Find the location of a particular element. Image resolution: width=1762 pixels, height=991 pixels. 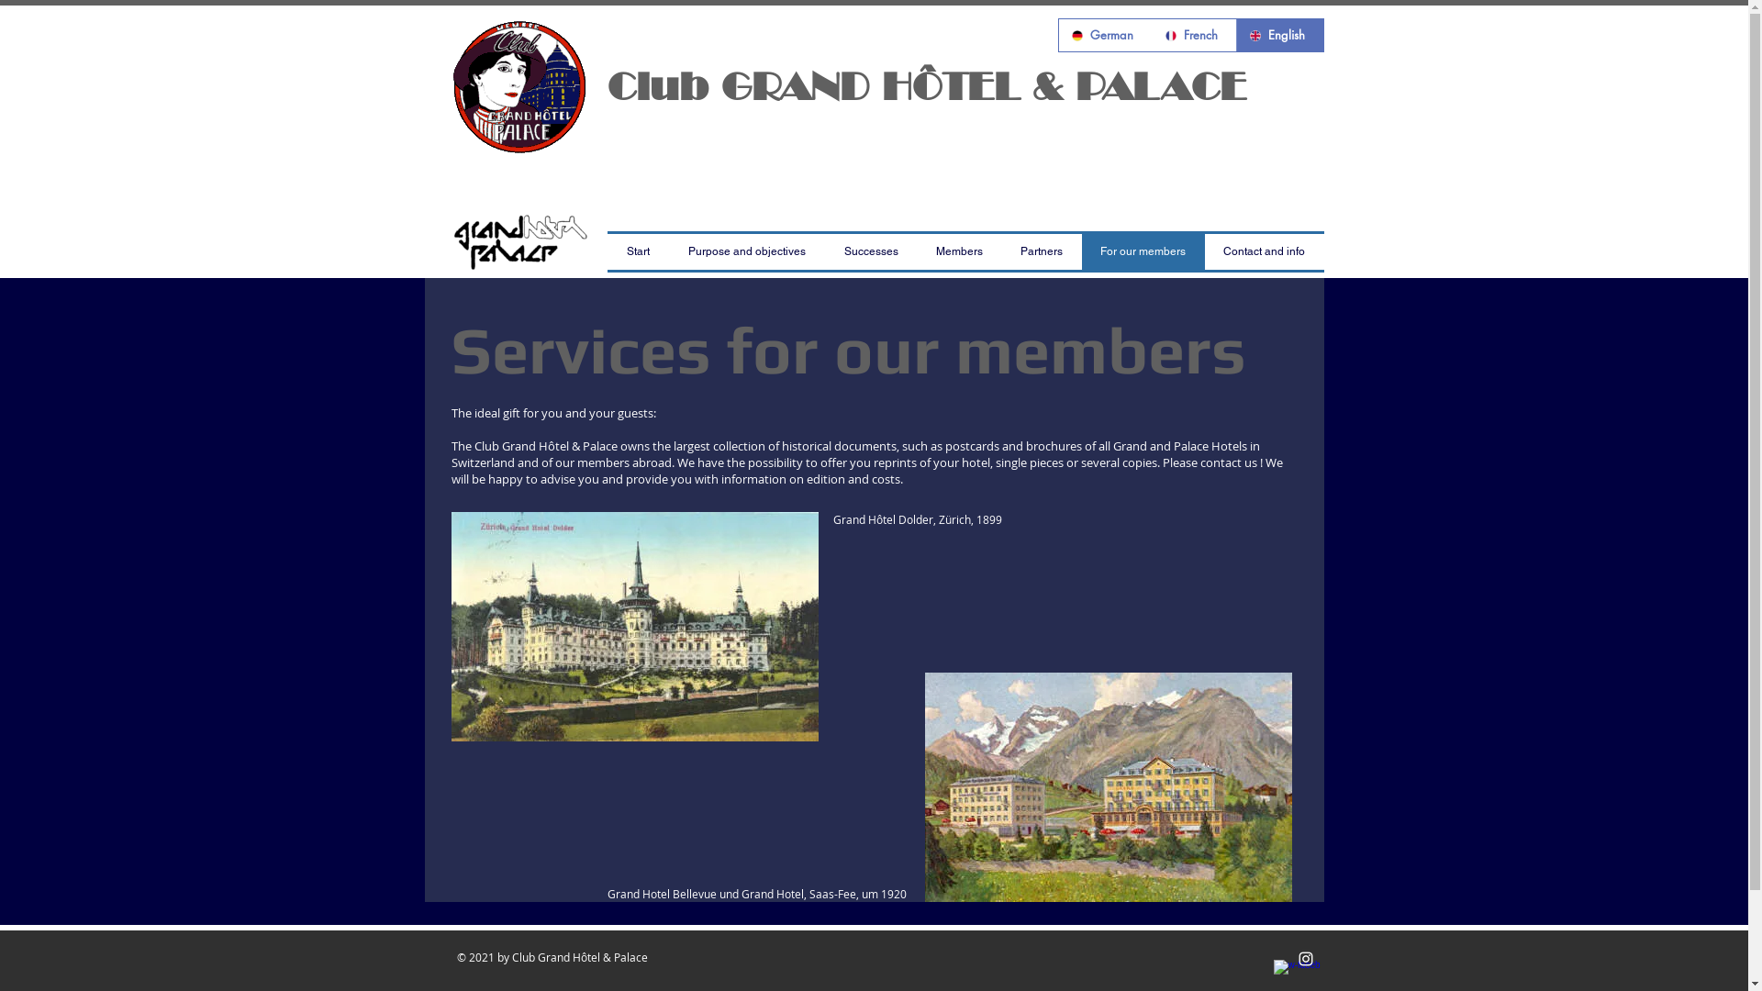

Partners is located at coordinates (1043, 251).